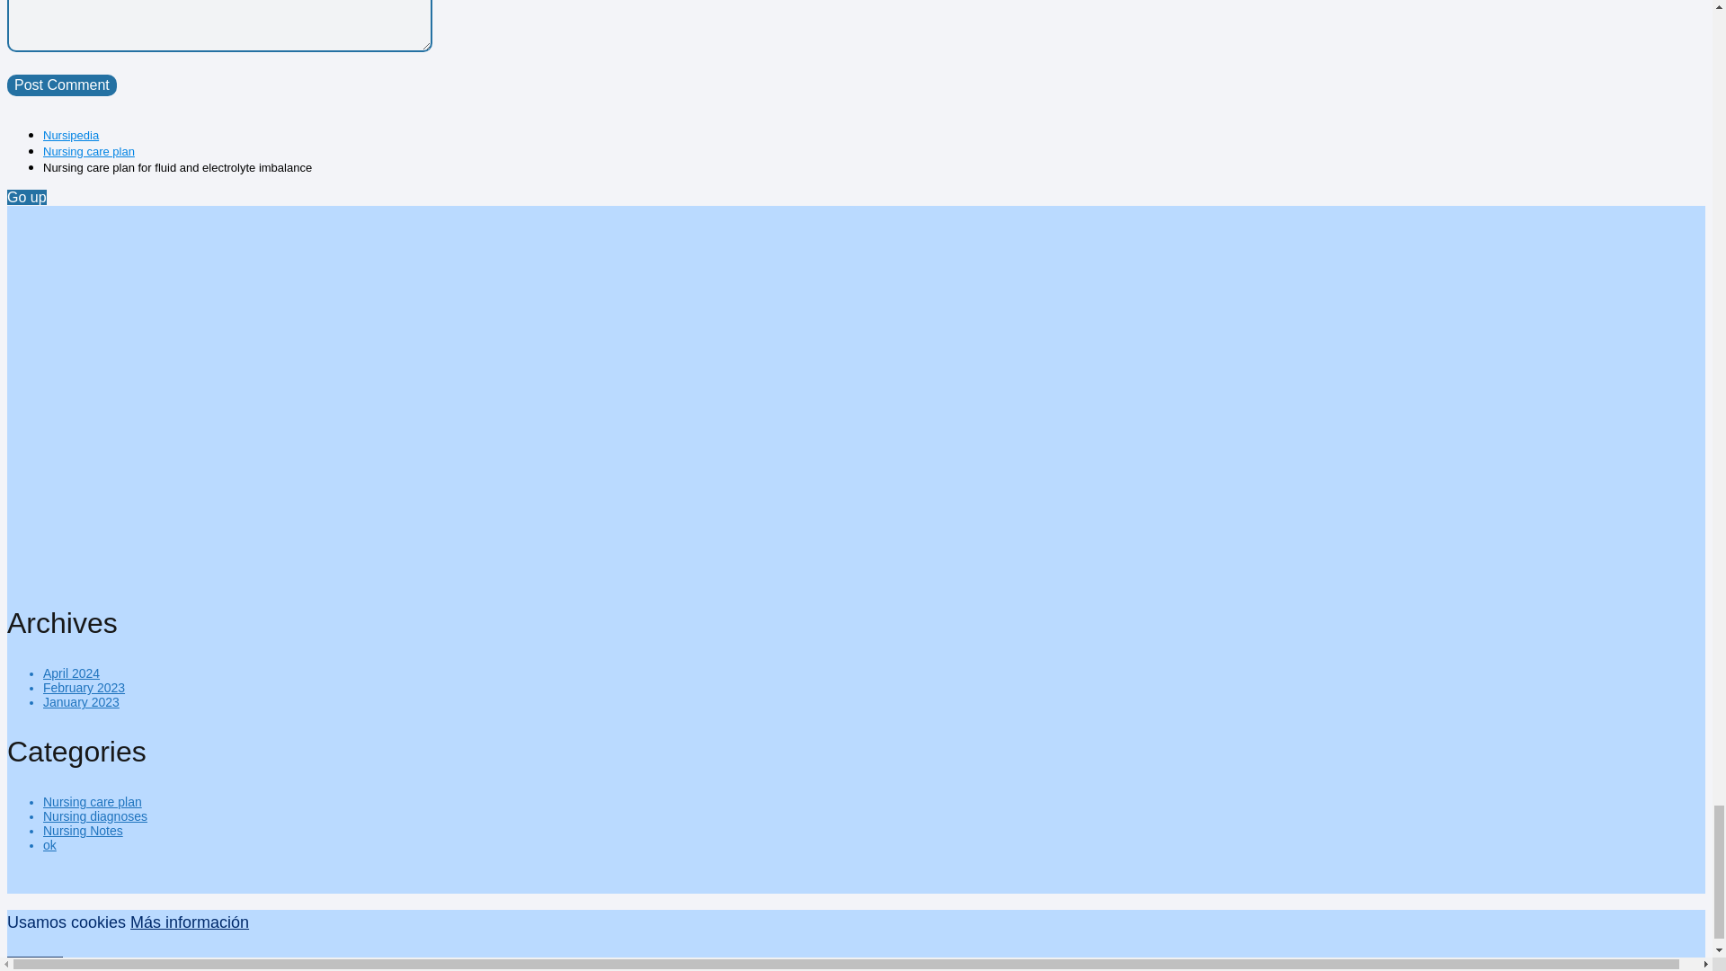  What do you see at coordinates (70, 135) in the screenshot?
I see `Nursipedia` at bounding box center [70, 135].